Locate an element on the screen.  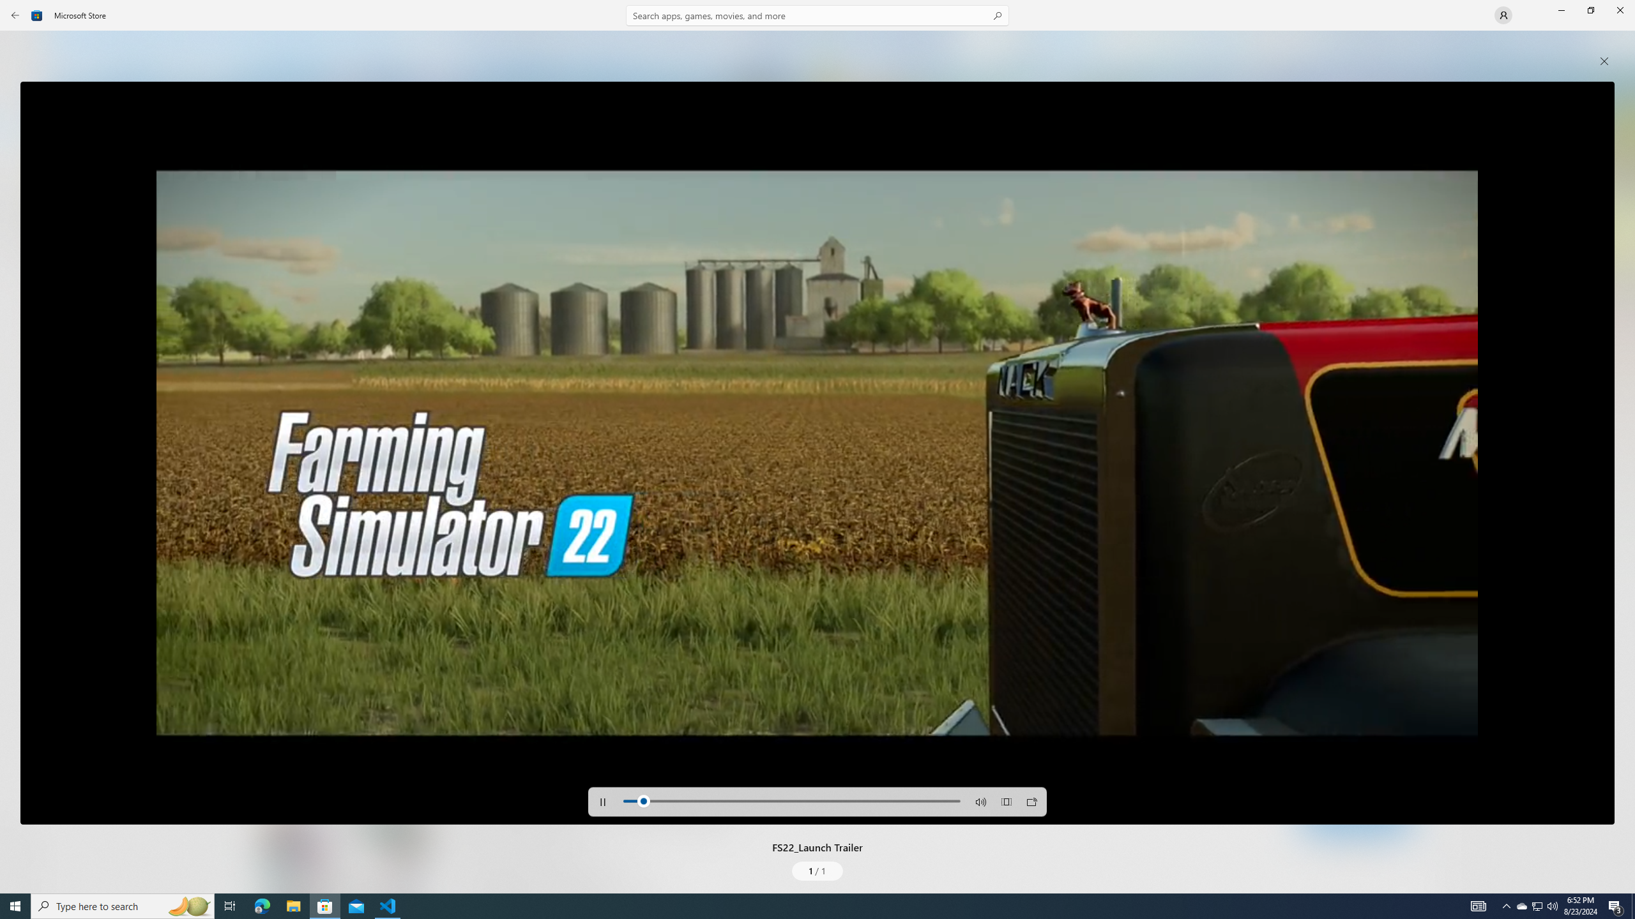
Search is located at coordinates (817, 15).